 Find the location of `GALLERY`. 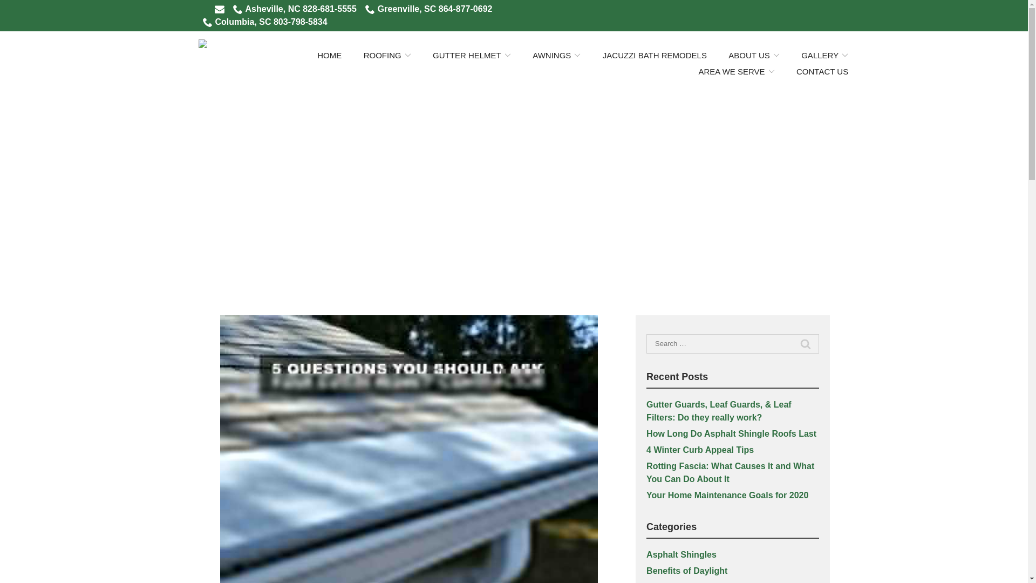

GALLERY is located at coordinates (824, 55).